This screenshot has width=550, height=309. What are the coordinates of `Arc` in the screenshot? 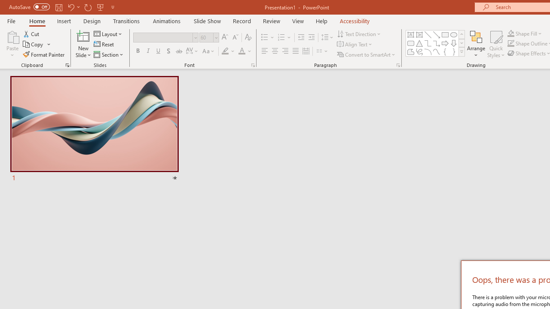 It's located at (428, 51).